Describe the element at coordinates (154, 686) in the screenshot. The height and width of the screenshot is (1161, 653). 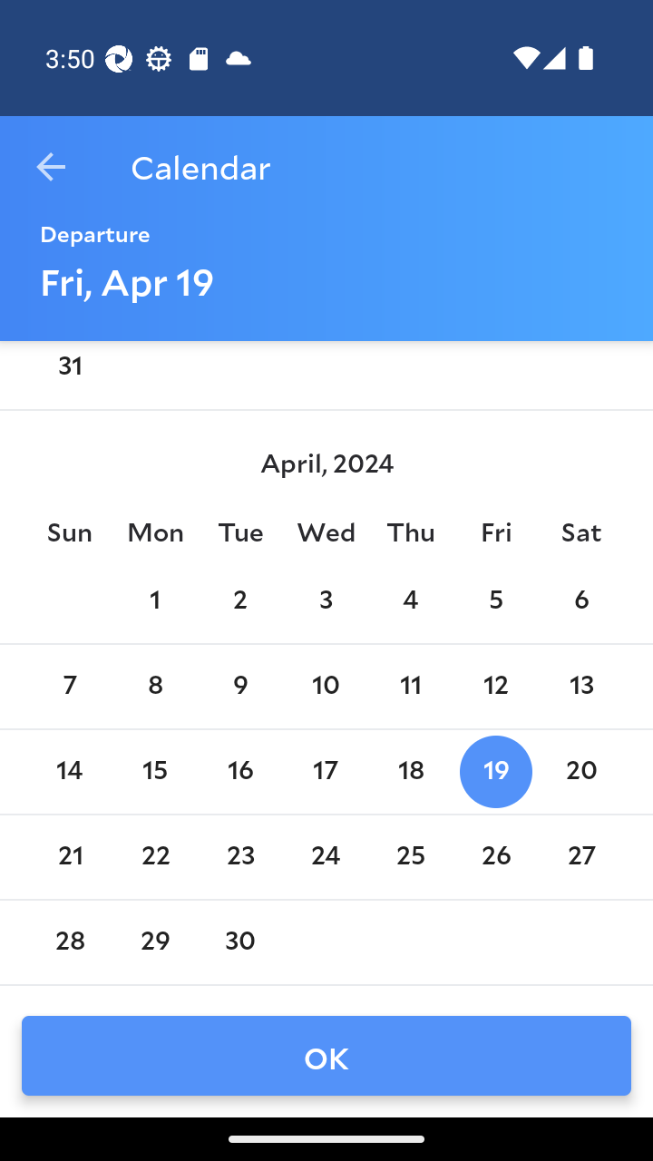
I see `8` at that location.